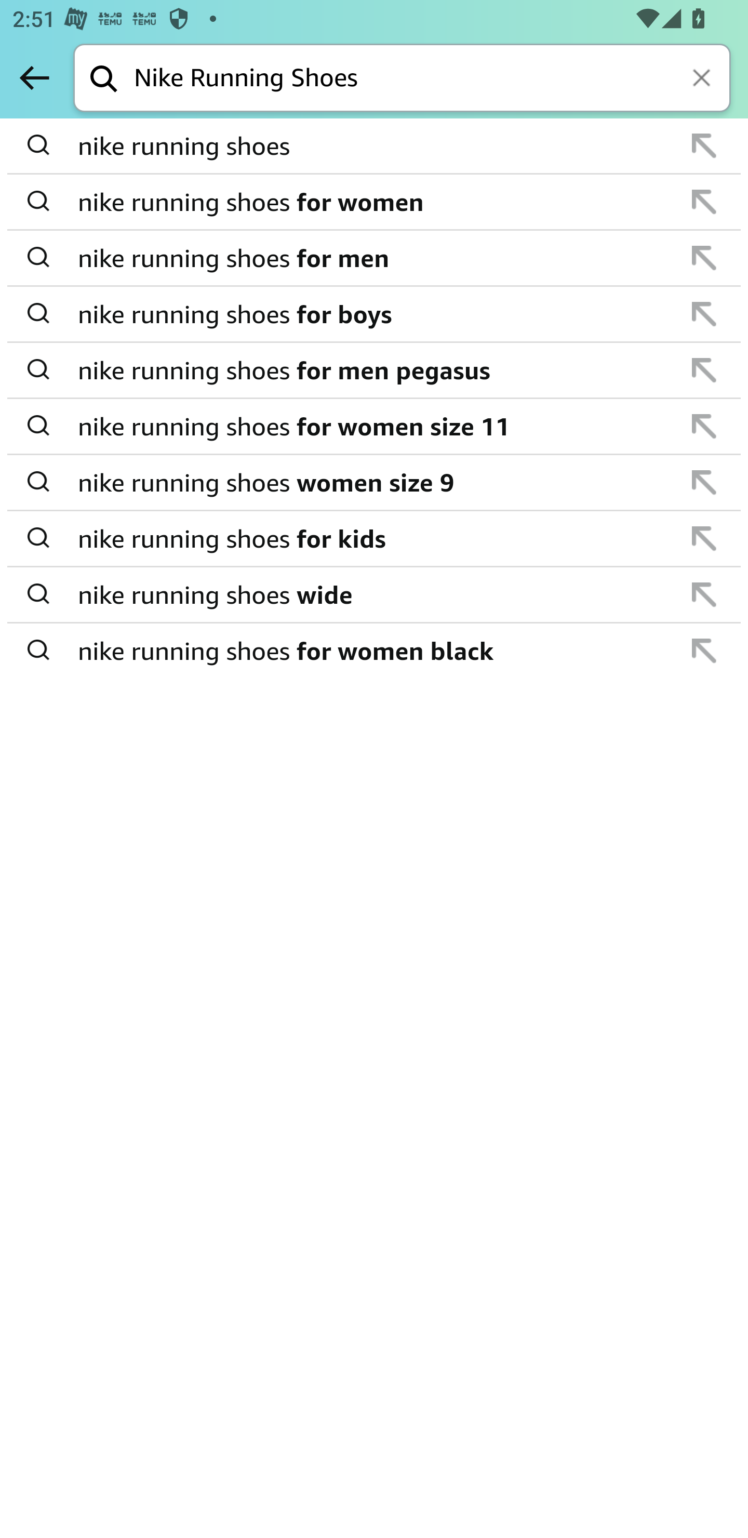  I want to click on nike running shoes, so click(375, 147).